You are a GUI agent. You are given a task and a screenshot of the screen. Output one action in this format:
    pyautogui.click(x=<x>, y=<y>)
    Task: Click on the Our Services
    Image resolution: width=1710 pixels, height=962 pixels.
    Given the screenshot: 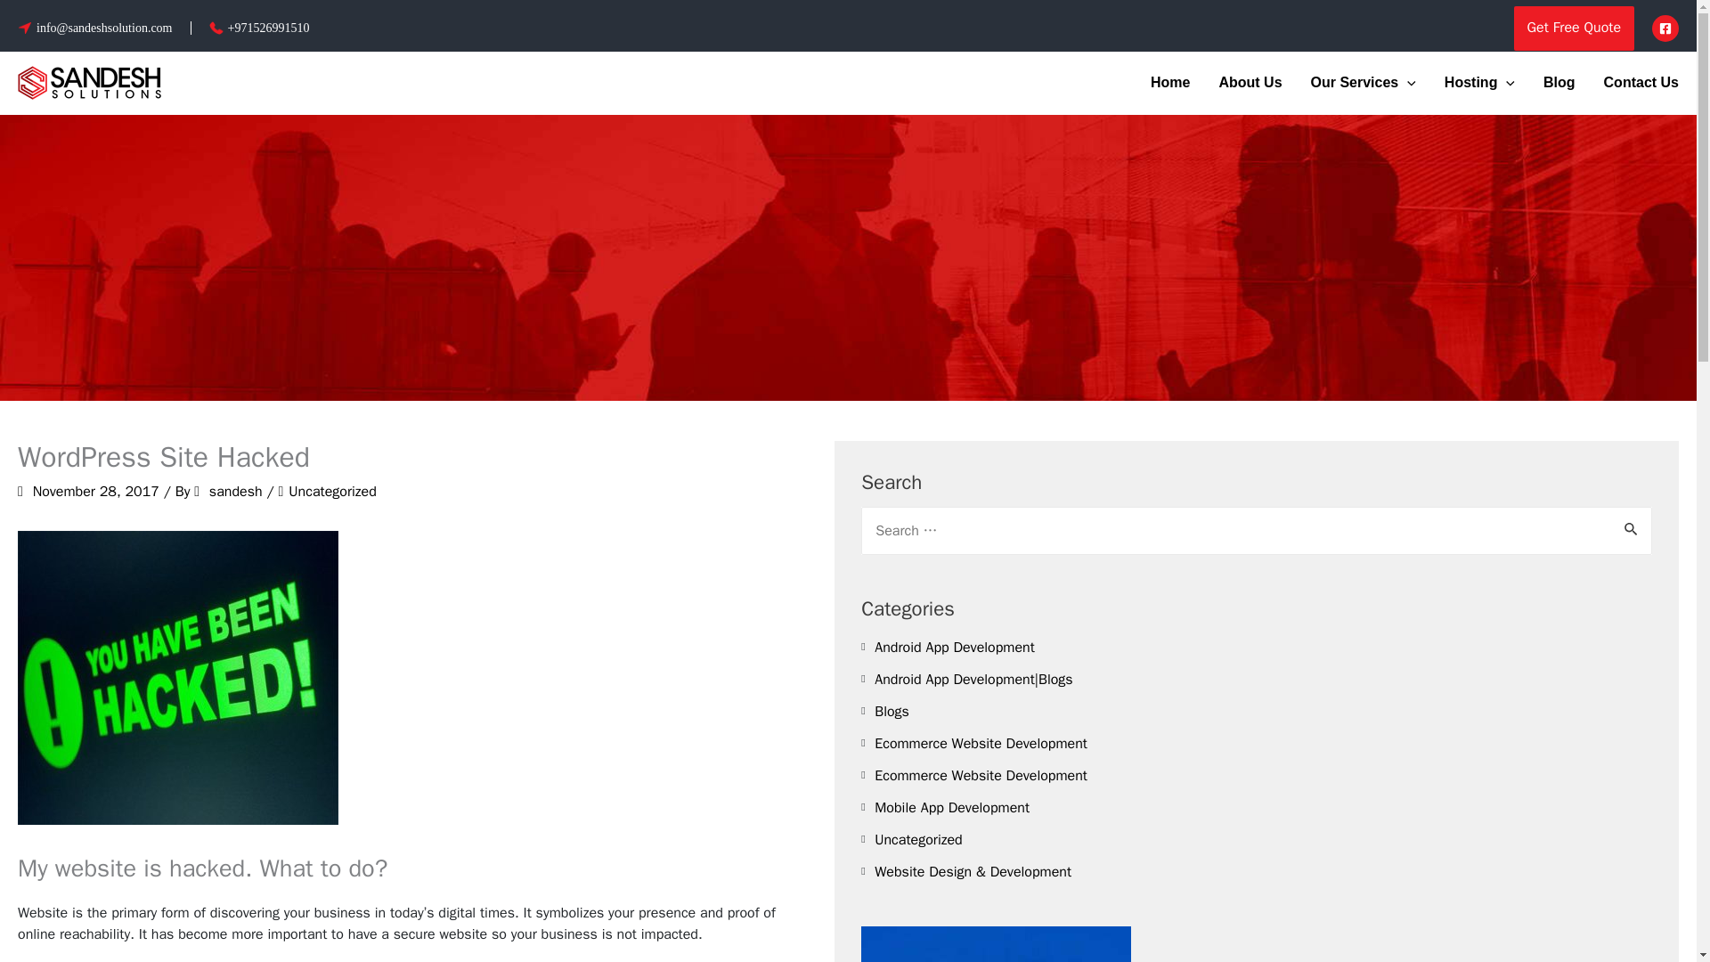 What is the action you would take?
    pyautogui.click(x=1363, y=83)
    